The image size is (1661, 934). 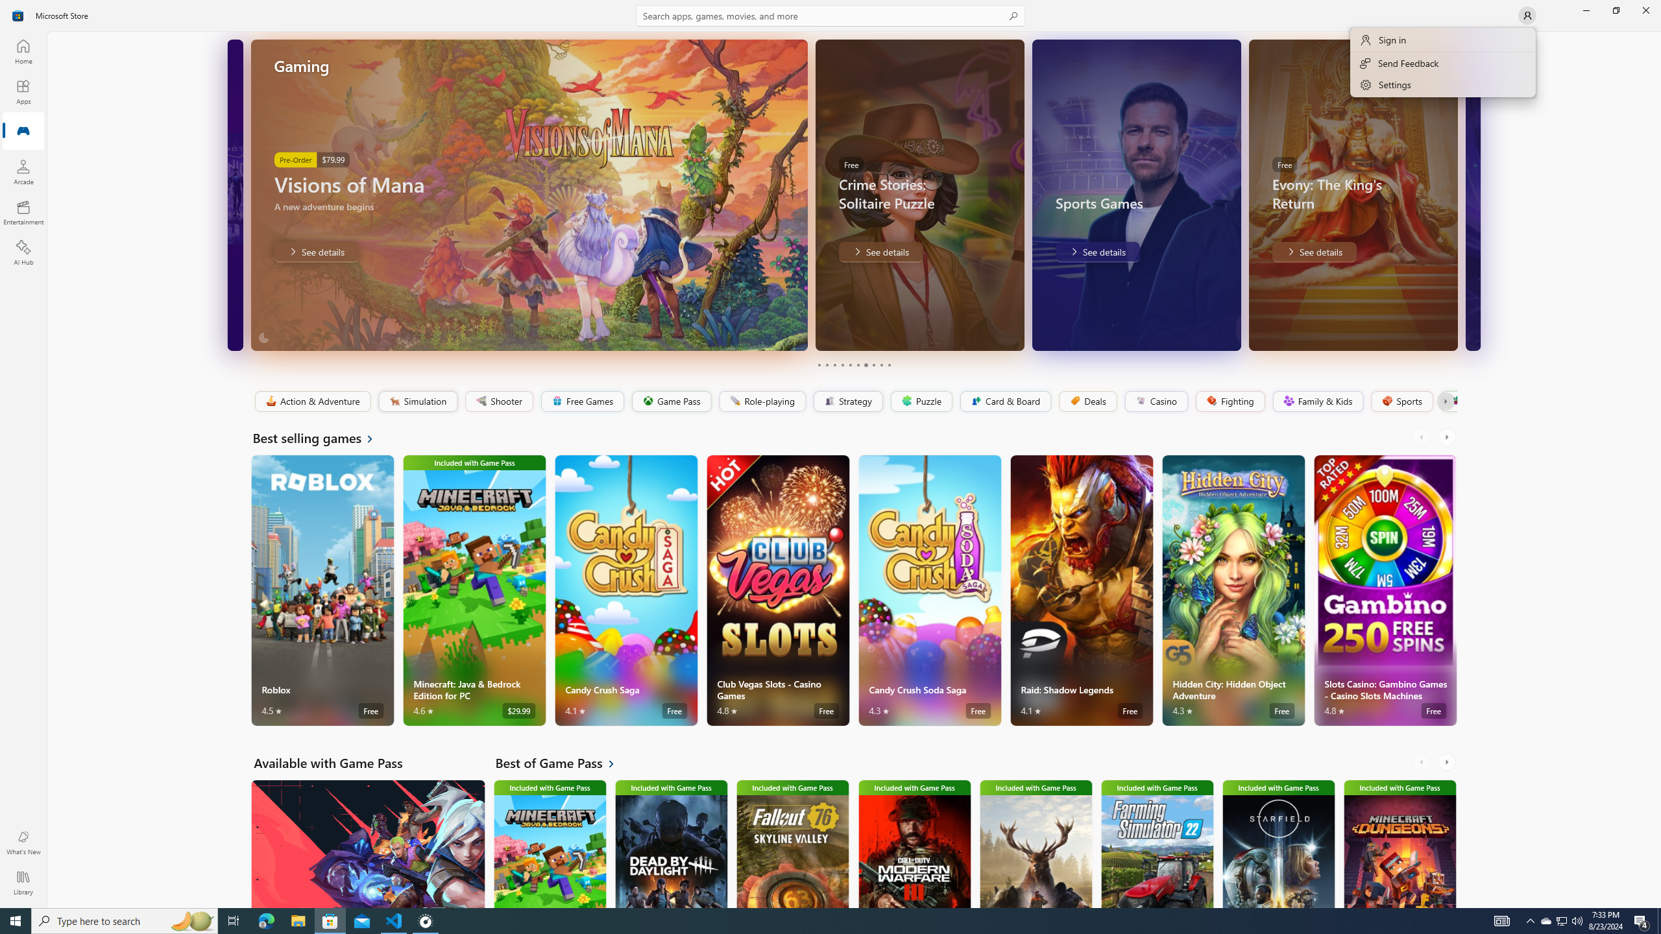 I want to click on Page 6, so click(x=858, y=365).